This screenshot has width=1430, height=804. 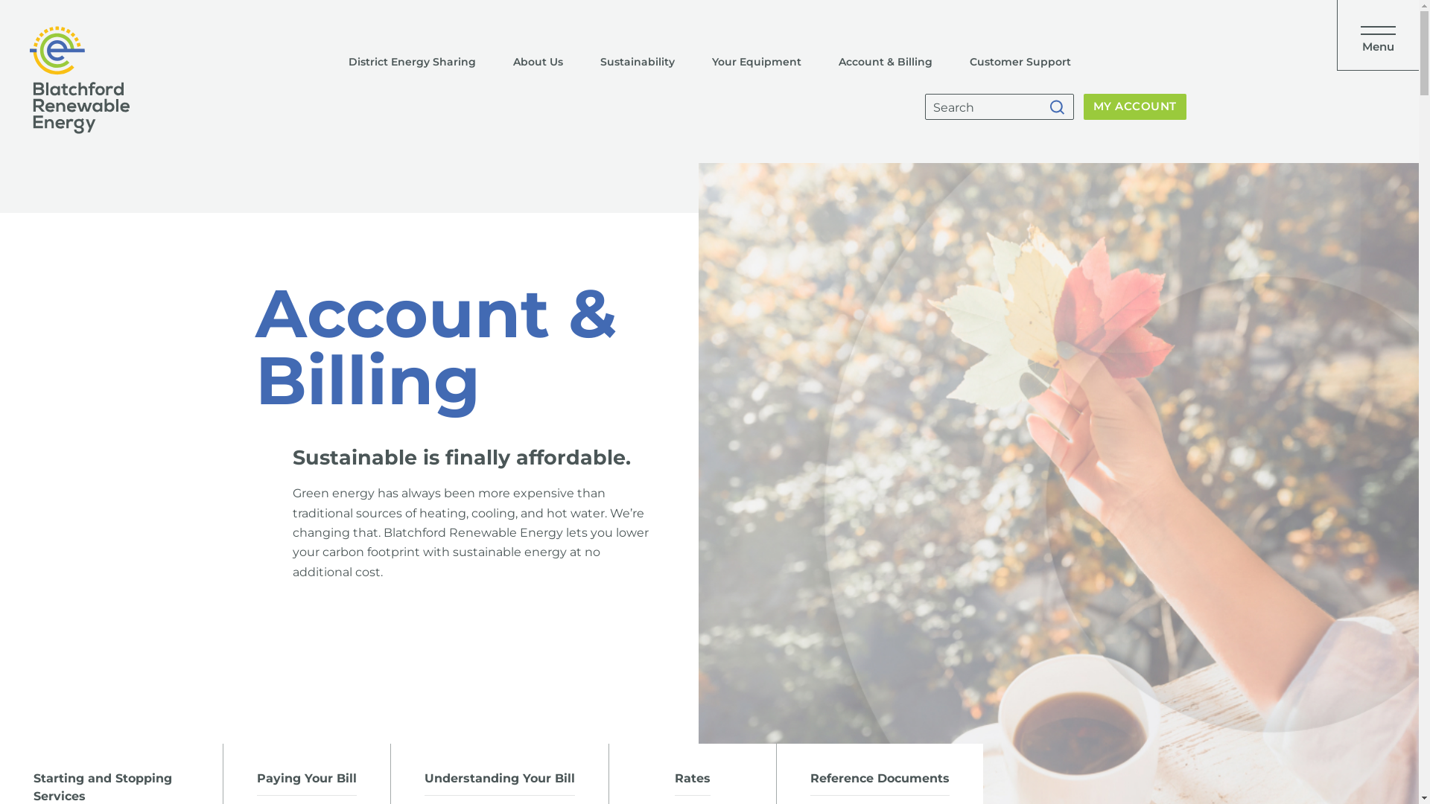 I want to click on Sustainability, so click(x=637, y=62).